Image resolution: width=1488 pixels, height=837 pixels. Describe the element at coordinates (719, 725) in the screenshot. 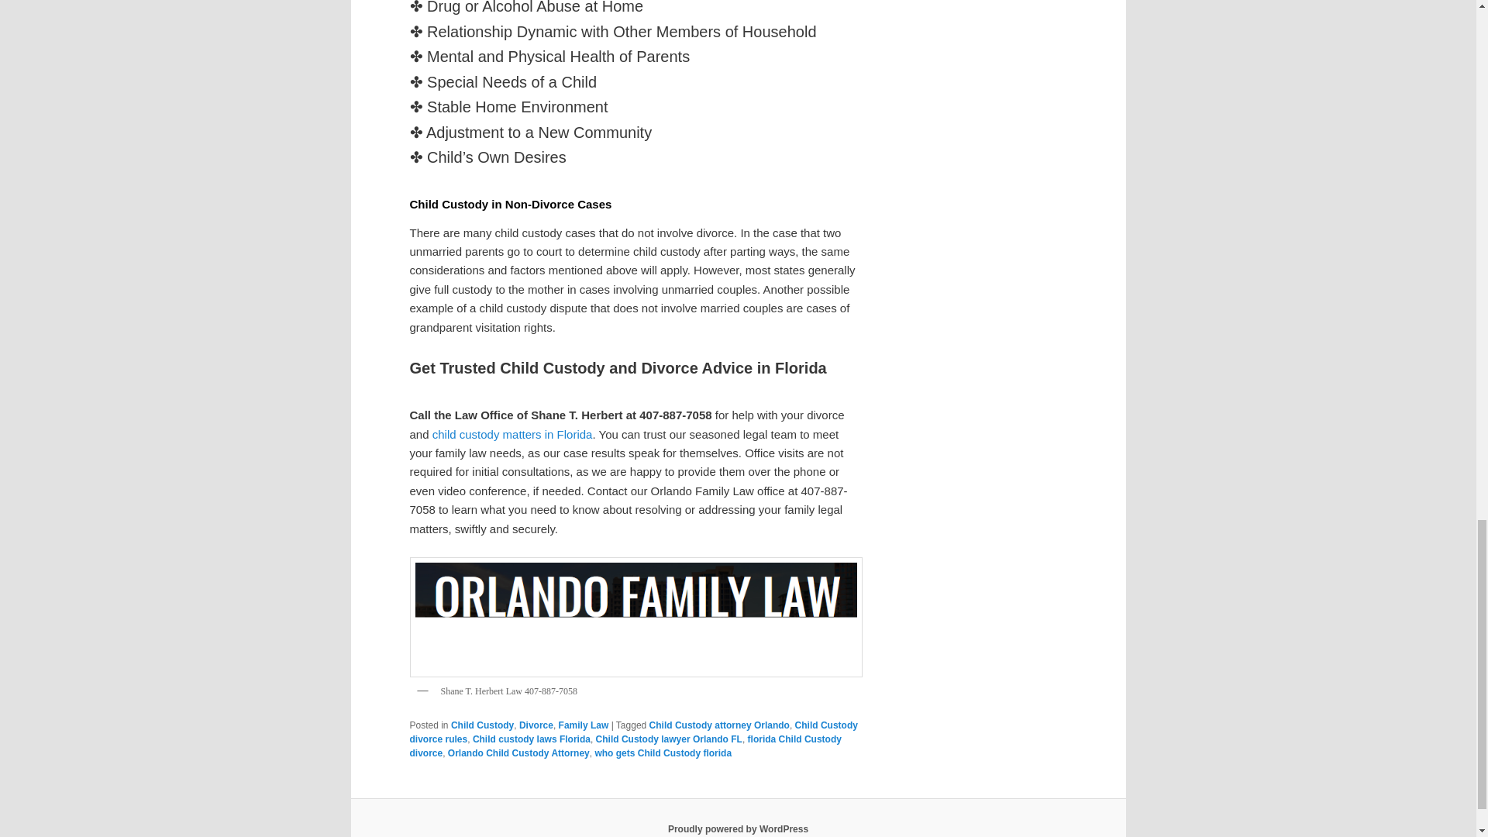

I see `Child Custody attorney Orlando` at that location.